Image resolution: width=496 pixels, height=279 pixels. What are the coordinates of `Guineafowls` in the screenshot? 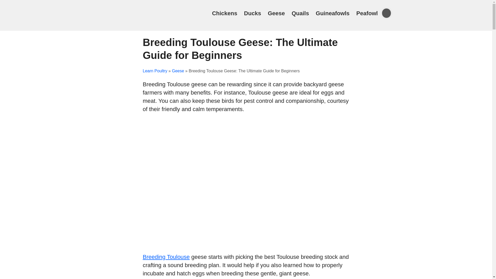 It's located at (332, 13).